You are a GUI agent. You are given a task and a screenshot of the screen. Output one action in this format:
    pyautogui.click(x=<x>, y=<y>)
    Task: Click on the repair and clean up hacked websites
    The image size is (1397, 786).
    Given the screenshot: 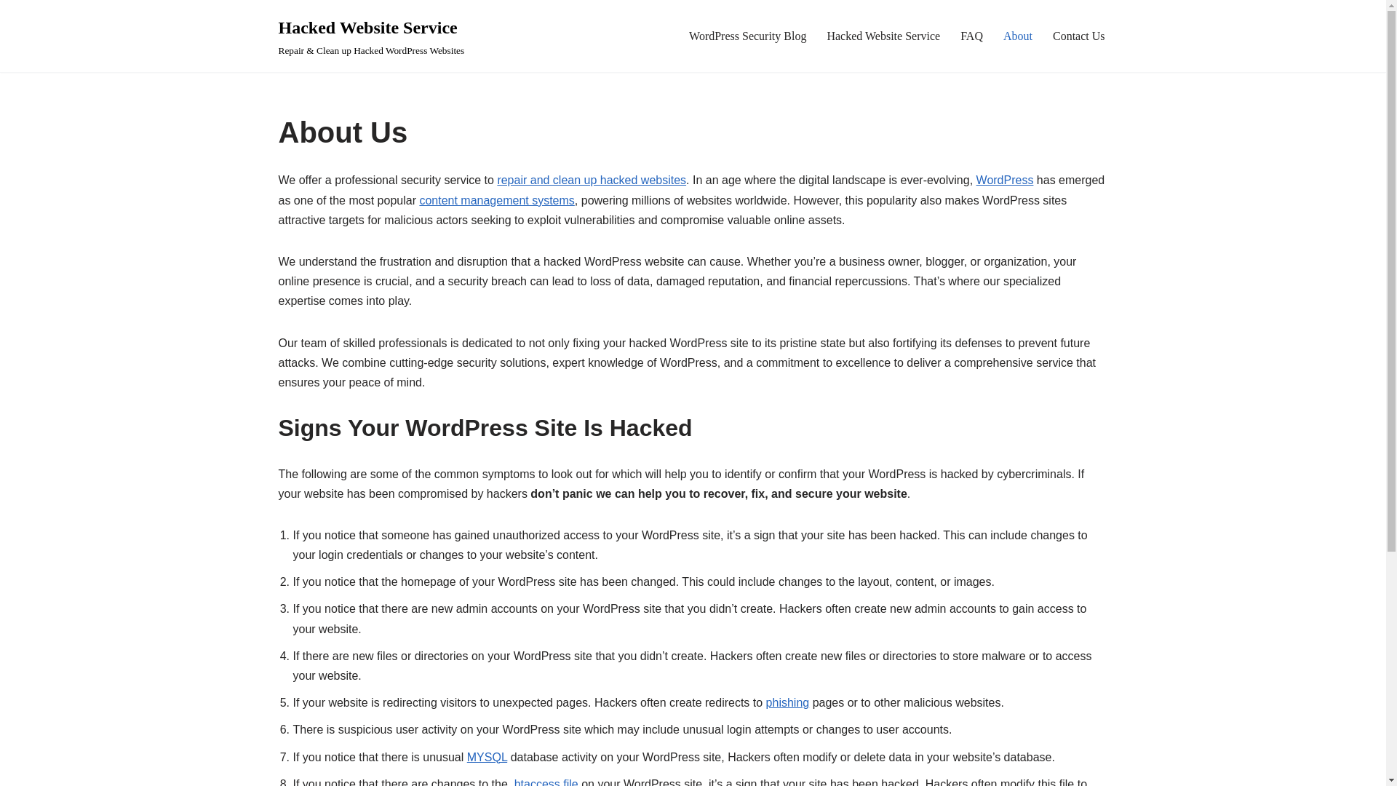 What is the action you would take?
    pyautogui.click(x=591, y=179)
    